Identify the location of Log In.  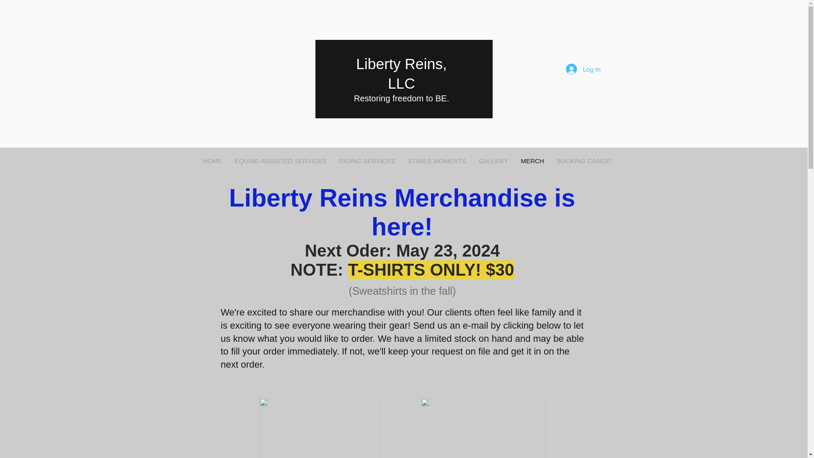
(583, 69).